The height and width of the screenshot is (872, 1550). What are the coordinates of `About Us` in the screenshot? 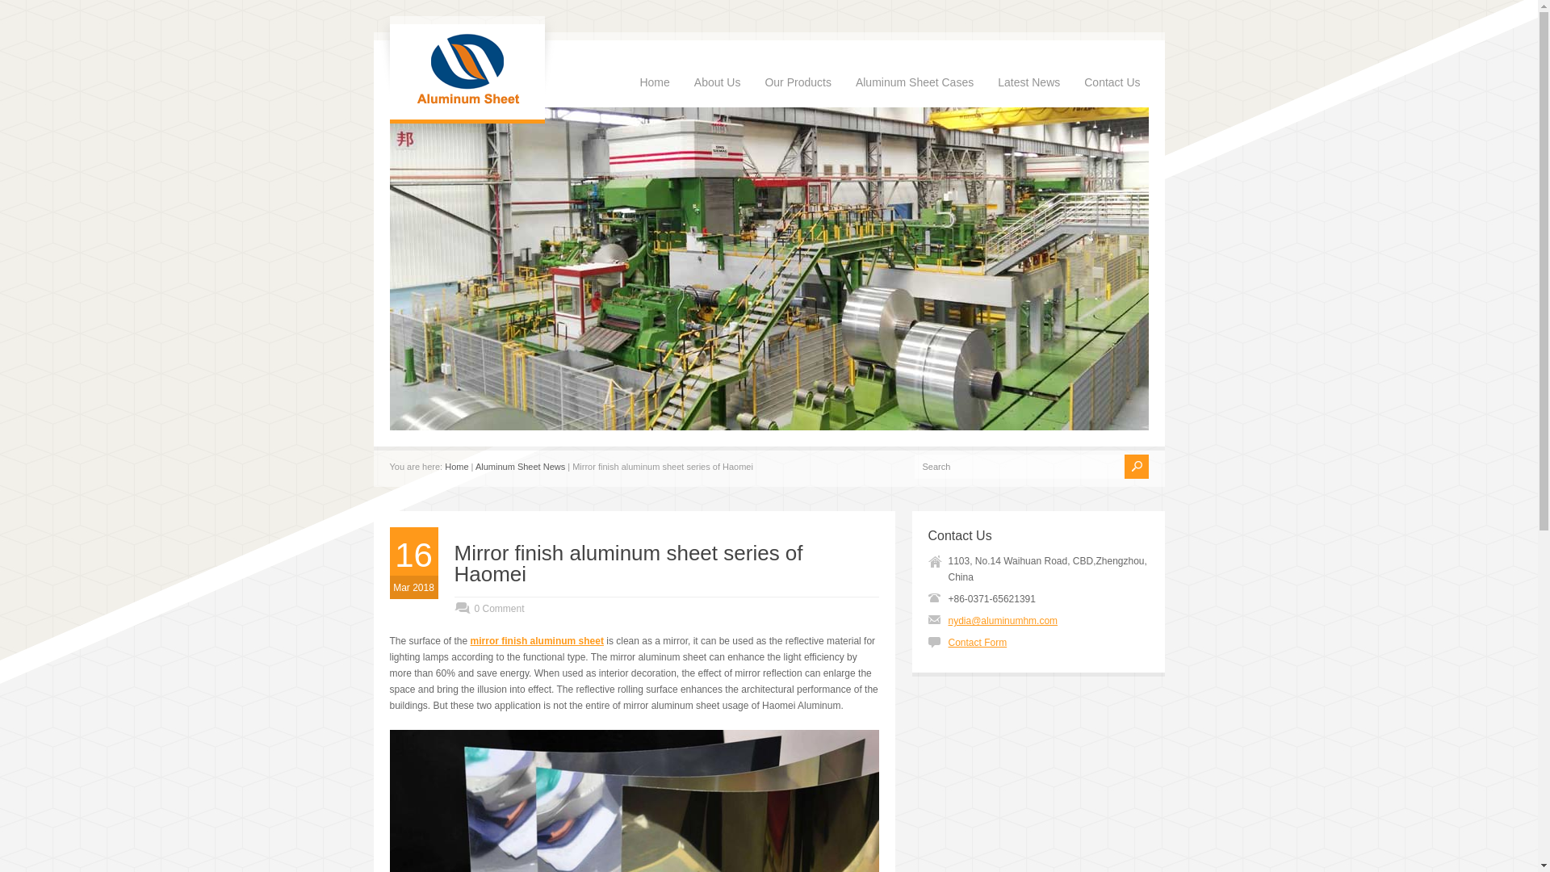 It's located at (717, 64).